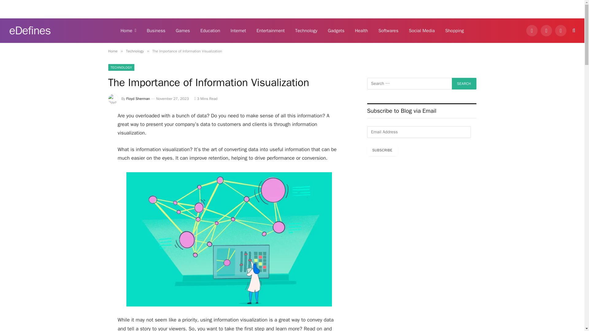 Image resolution: width=589 pixels, height=331 pixels. Describe the element at coordinates (128, 31) in the screenshot. I see `Home` at that location.